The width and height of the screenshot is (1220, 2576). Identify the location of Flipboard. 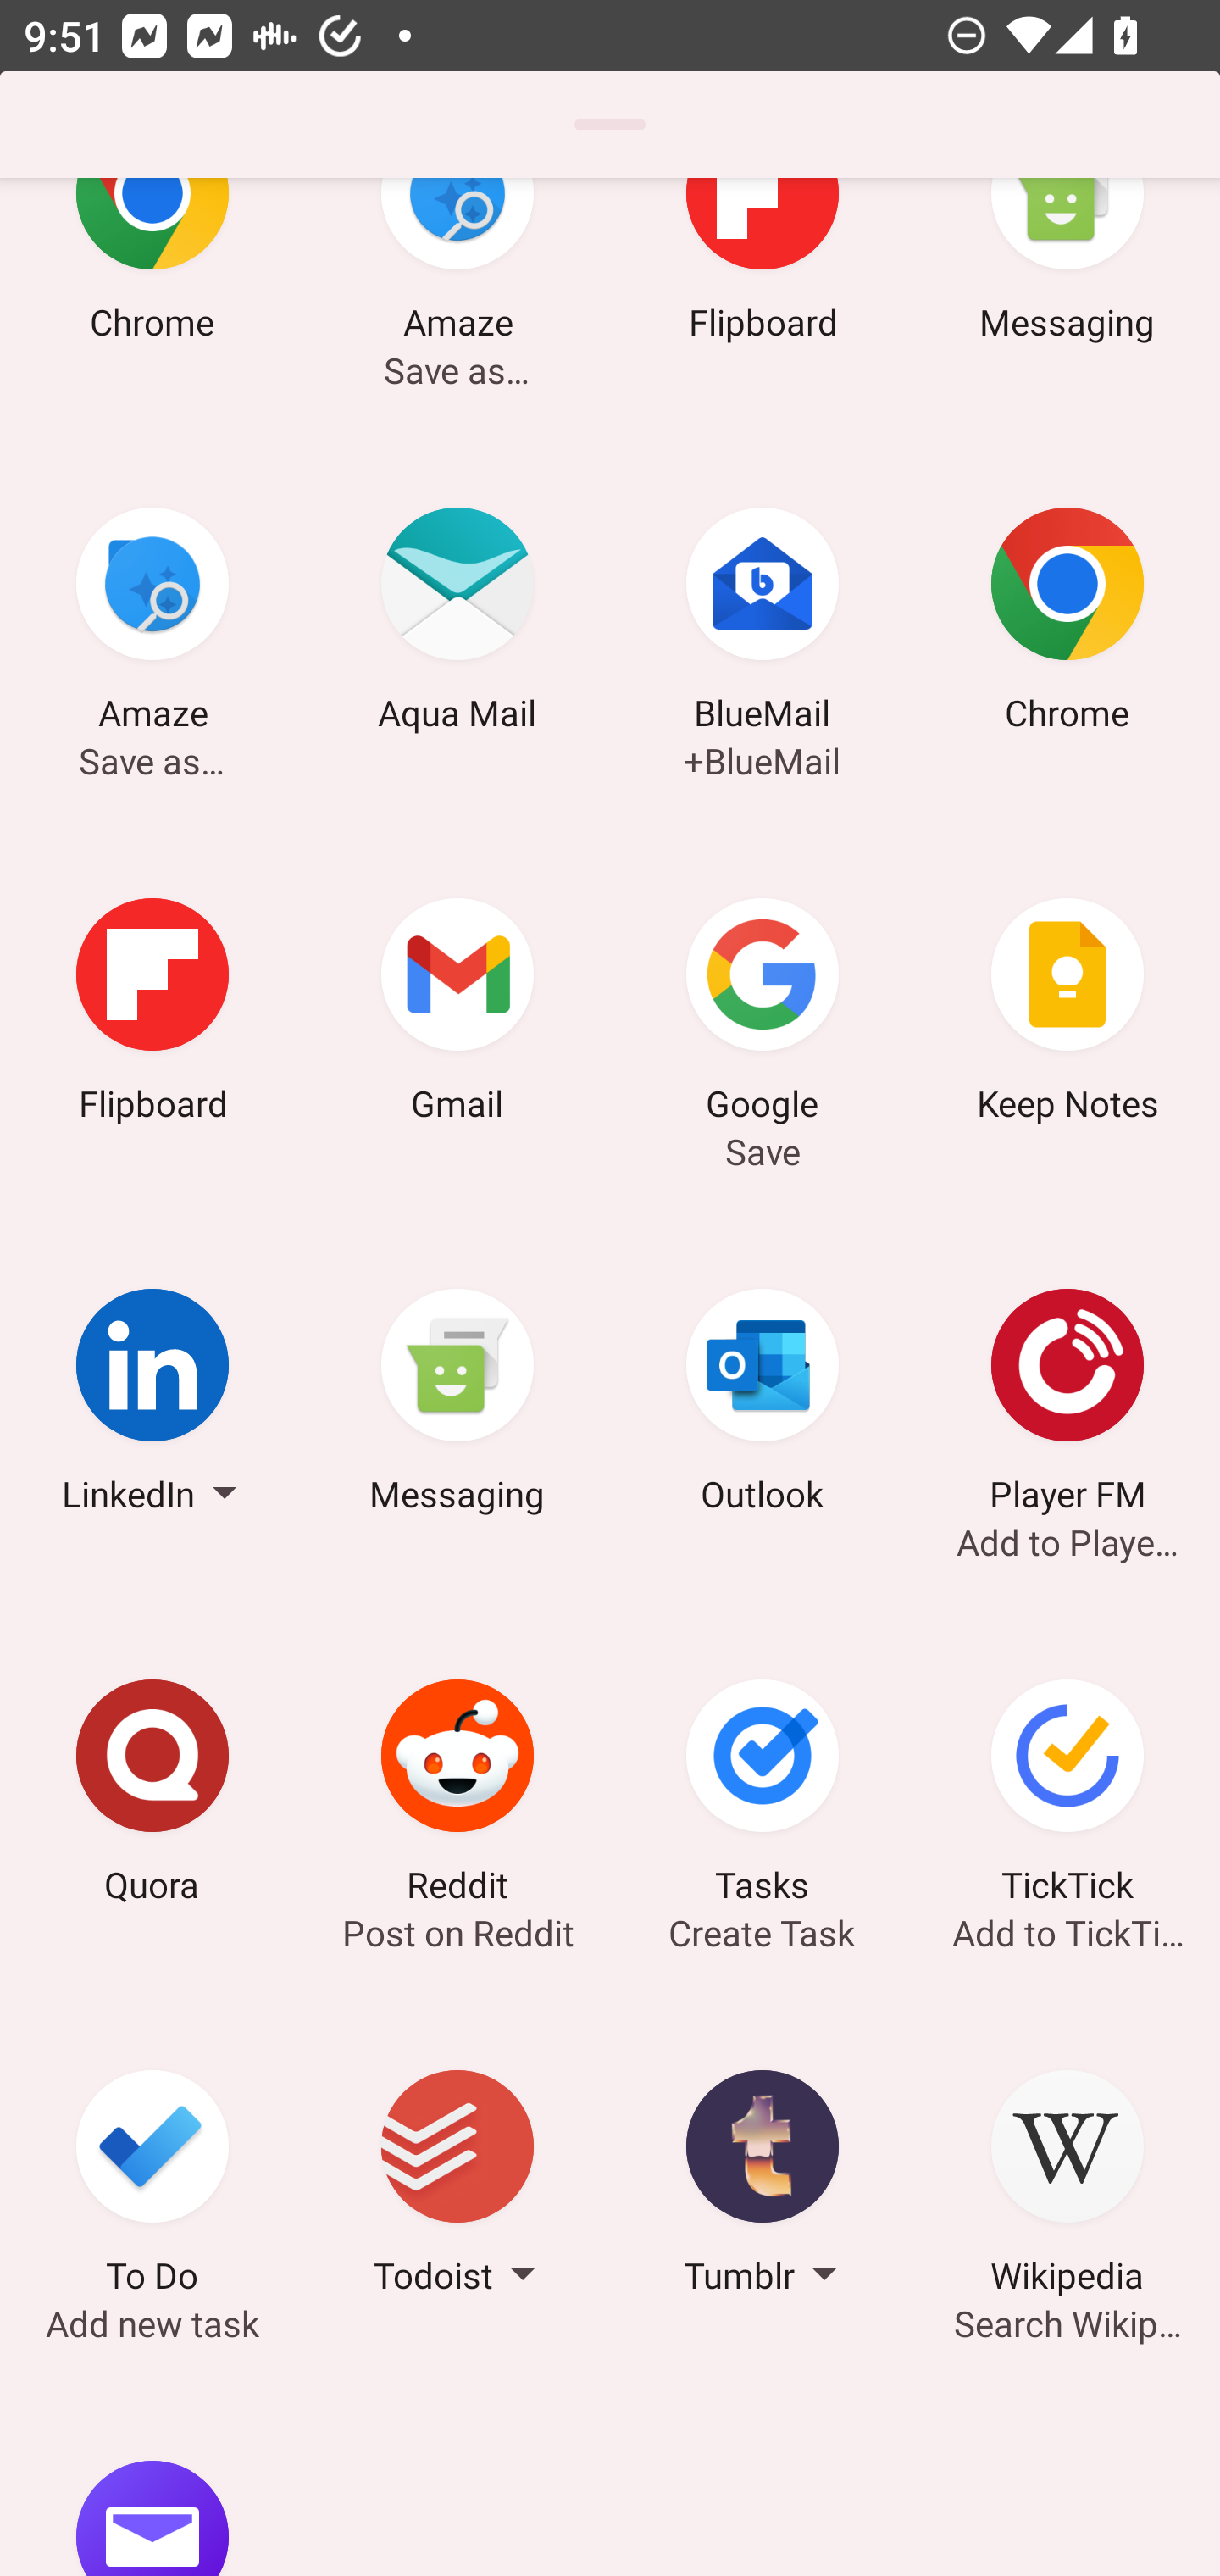
(152, 1014).